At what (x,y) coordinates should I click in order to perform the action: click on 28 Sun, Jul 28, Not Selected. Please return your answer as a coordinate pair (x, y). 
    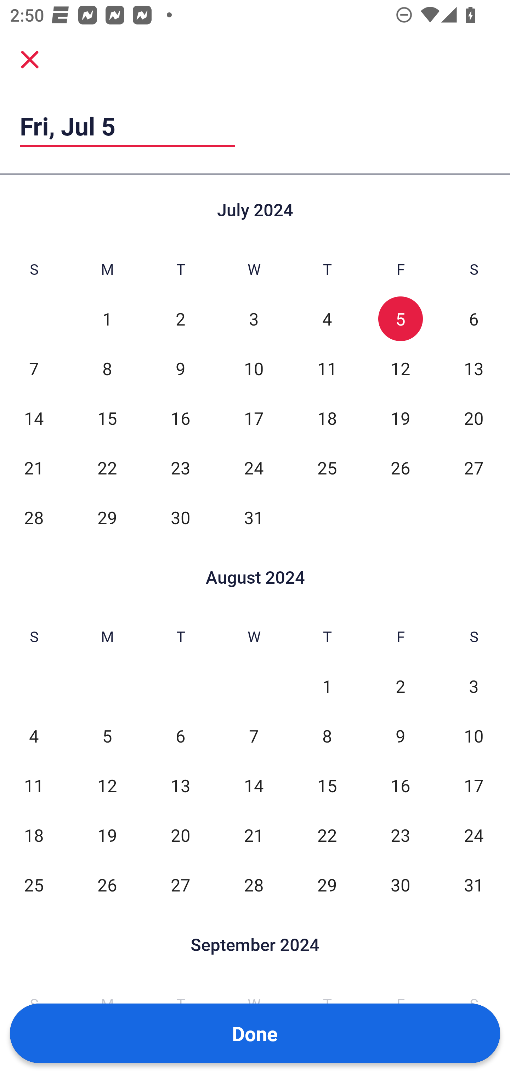
    Looking at the image, I should click on (34, 517).